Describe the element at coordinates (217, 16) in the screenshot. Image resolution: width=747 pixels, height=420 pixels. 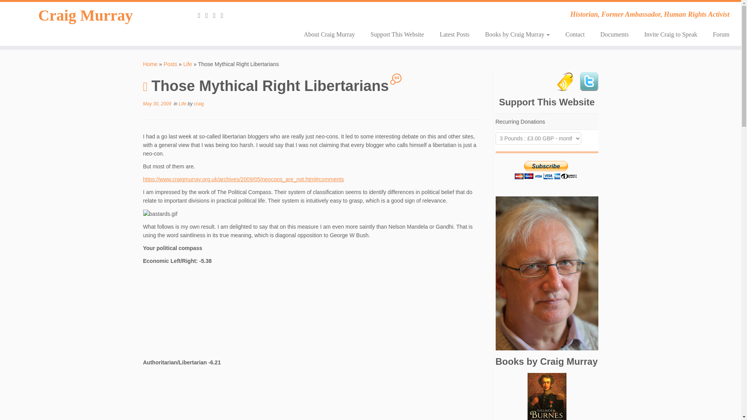
I see `Follow me on Twitter` at that location.